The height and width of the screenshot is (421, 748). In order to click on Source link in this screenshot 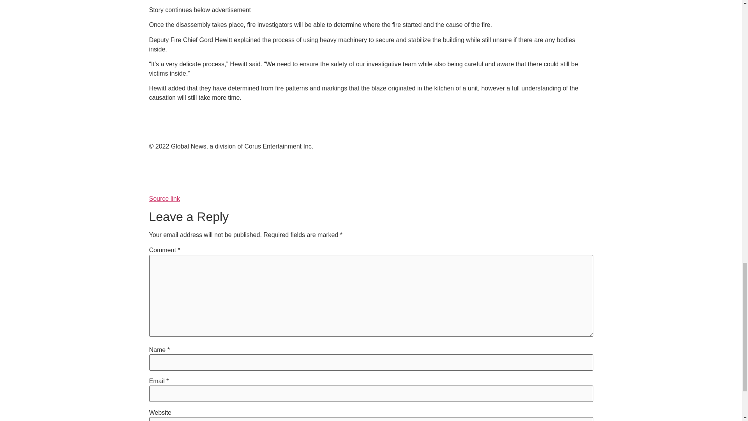, I will do `click(164, 199)`.